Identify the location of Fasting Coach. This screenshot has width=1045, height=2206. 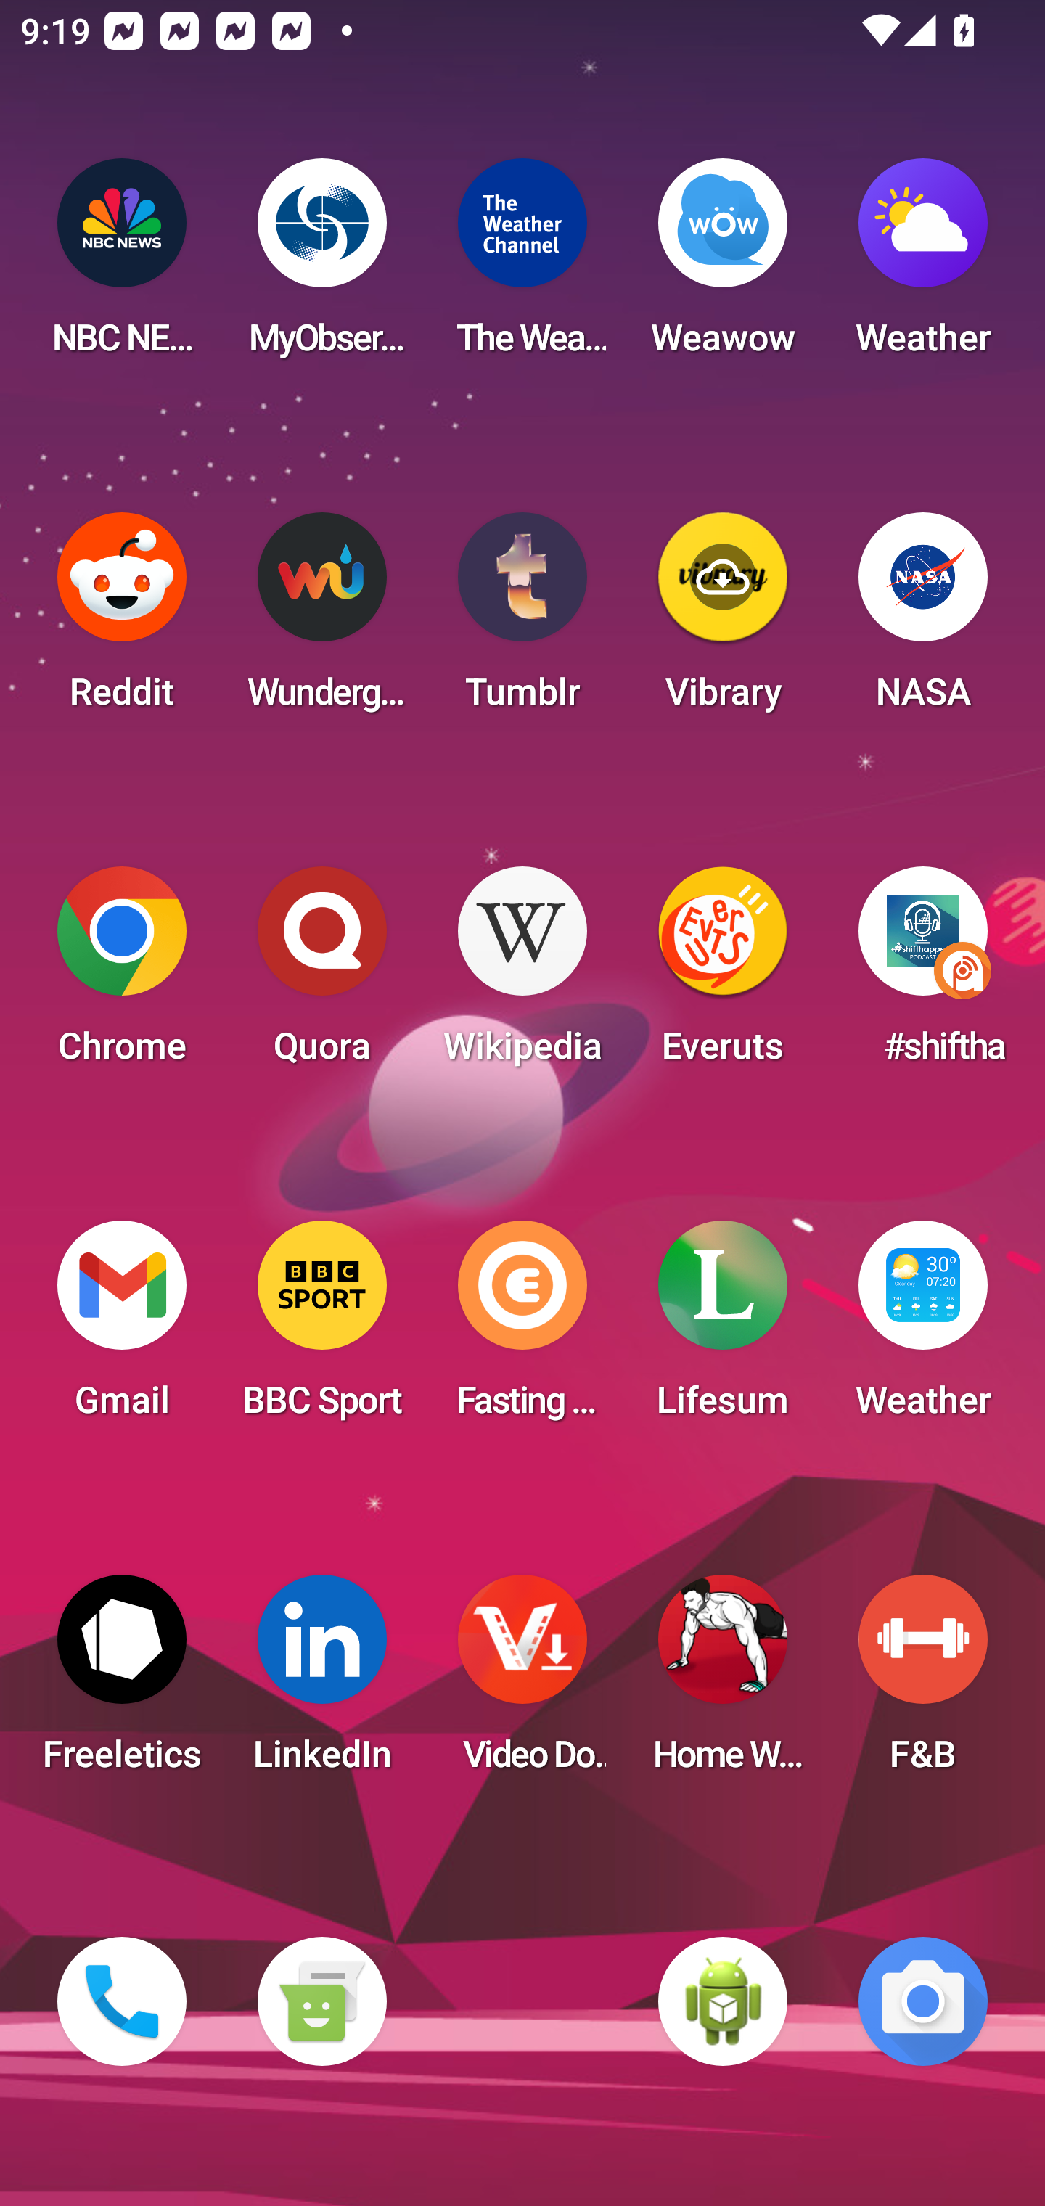
(522, 1328).